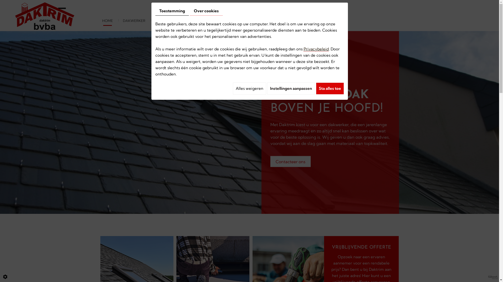  Describe the element at coordinates (206, 11) in the screenshot. I see `Over cookies` at that location.